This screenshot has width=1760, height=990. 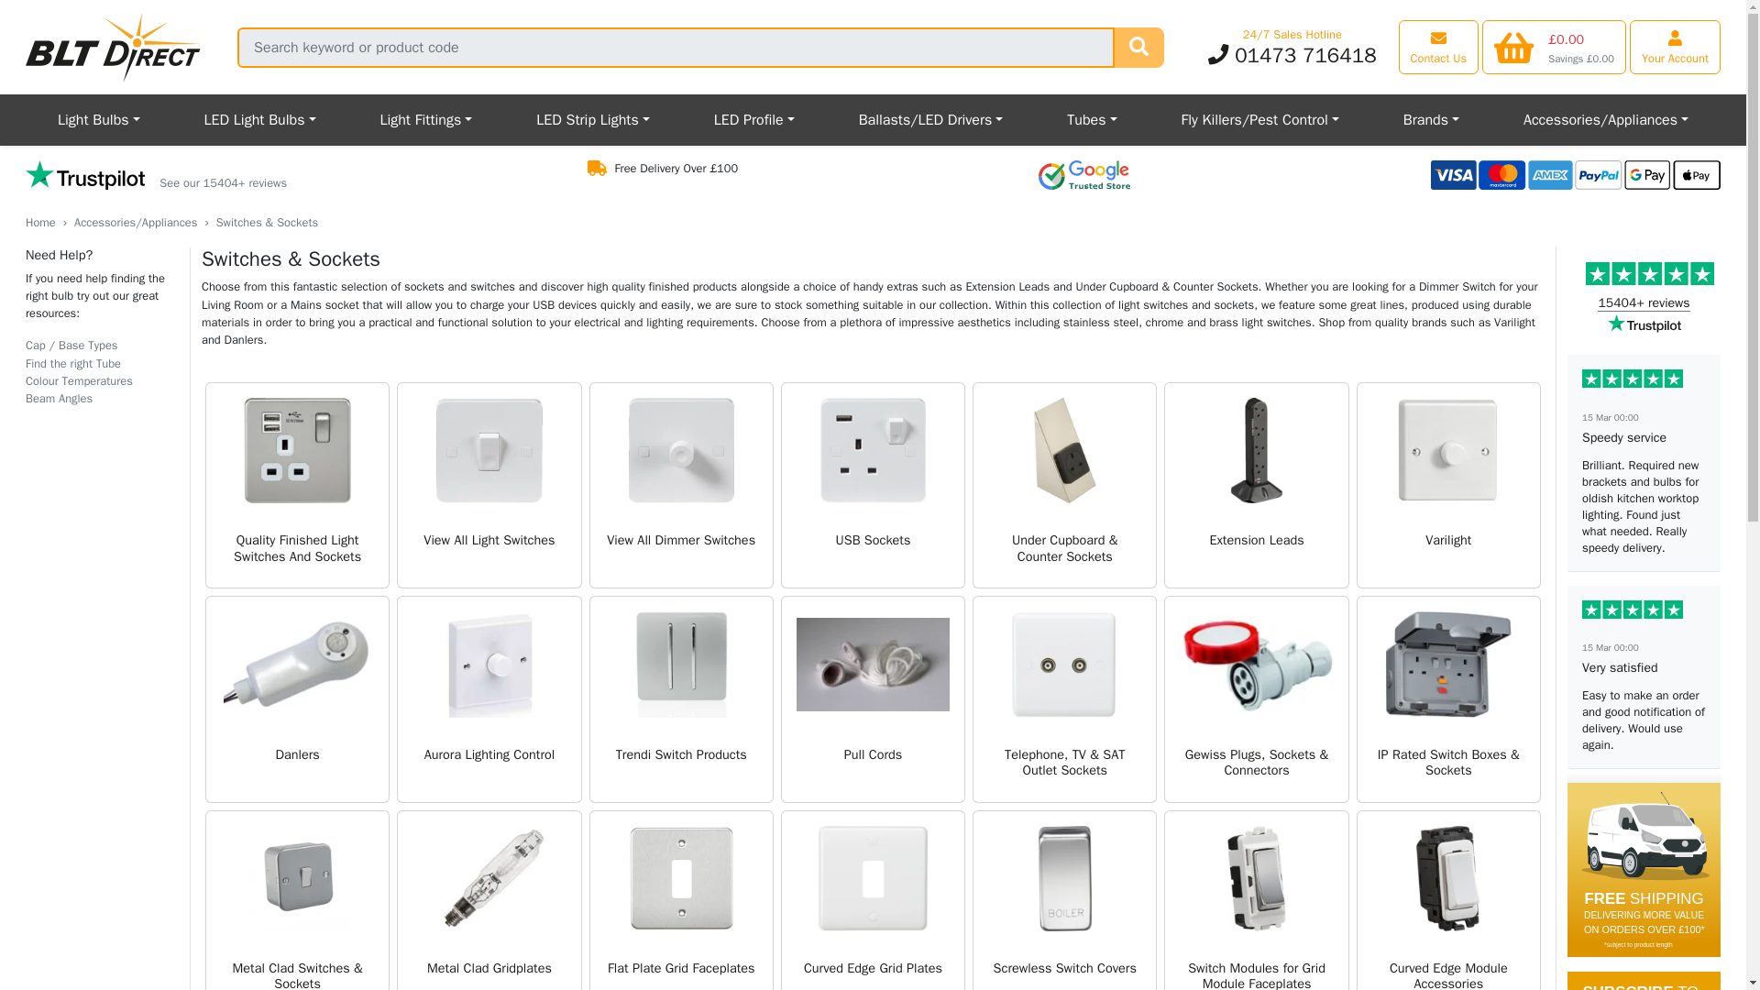 I want to click on Light Bulbs, so click(x=99, y=120).